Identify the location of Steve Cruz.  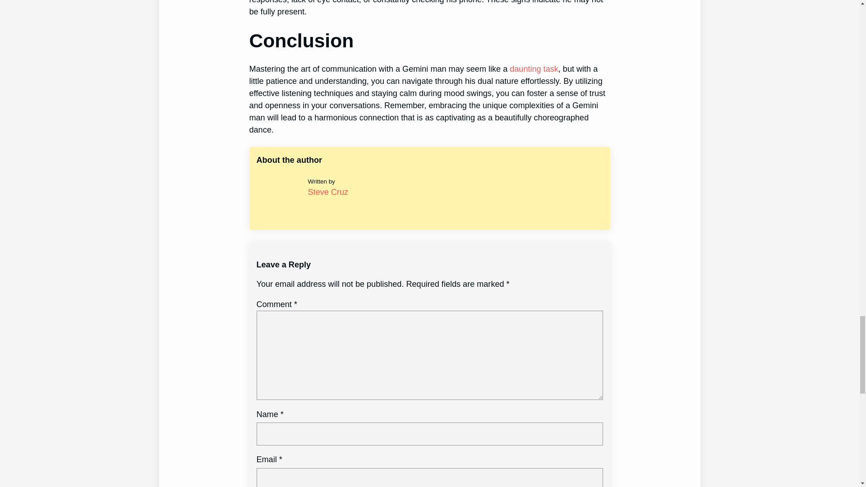
(328, 192).